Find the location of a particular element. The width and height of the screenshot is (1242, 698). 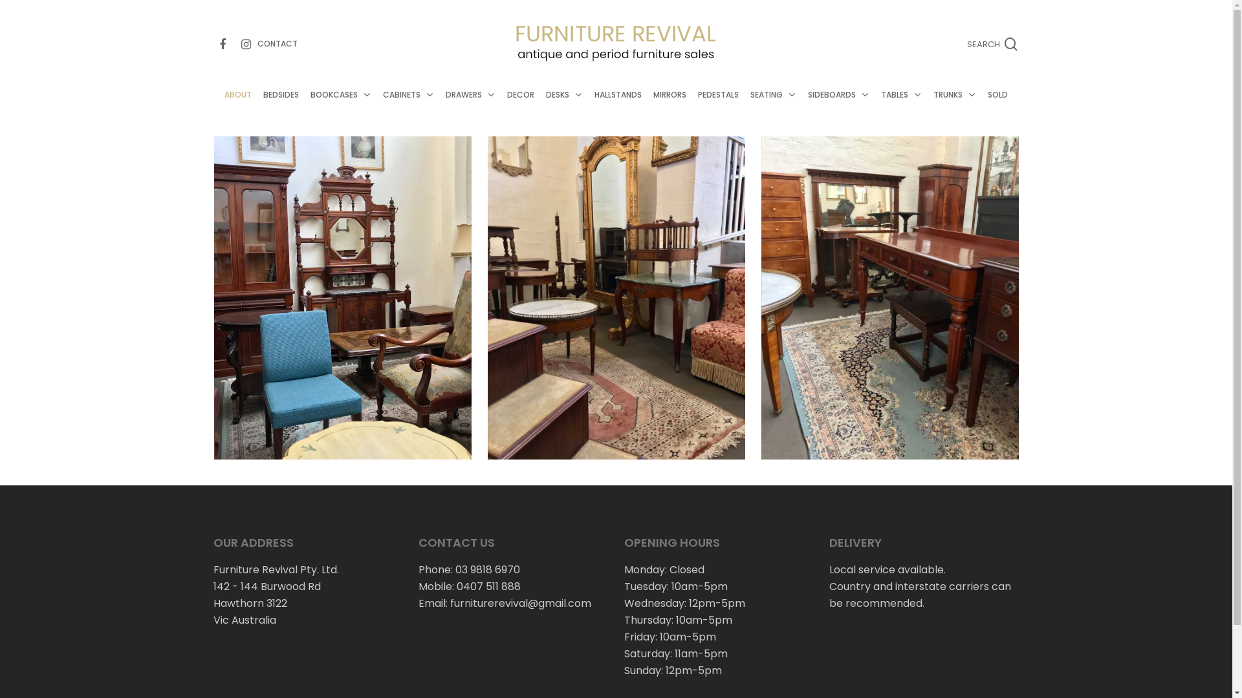

0407 511 888 is located at coordinates (489, 587).